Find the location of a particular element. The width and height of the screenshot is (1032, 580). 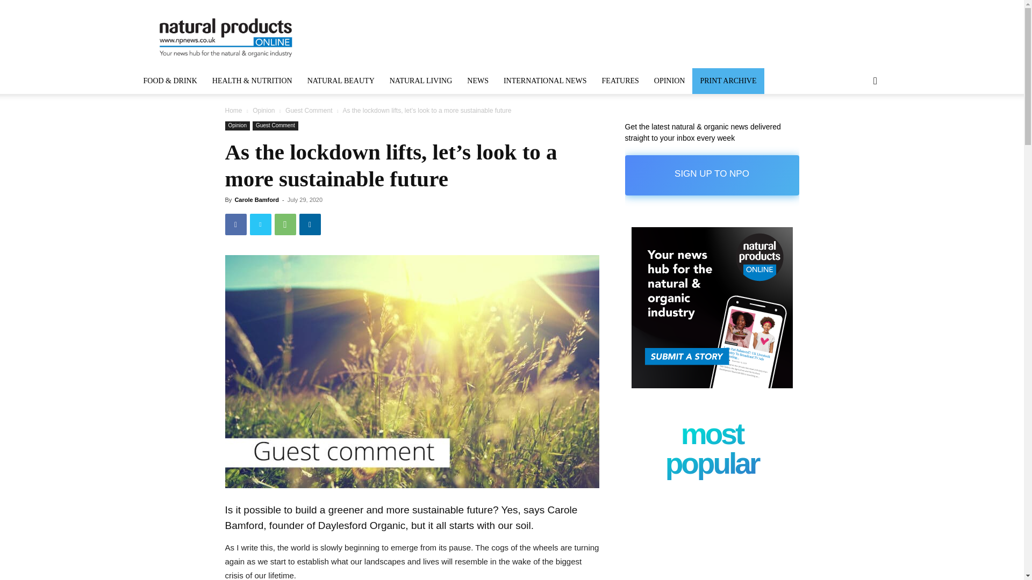

NATURAL BEAUTY is located at coordinates (341, 81).